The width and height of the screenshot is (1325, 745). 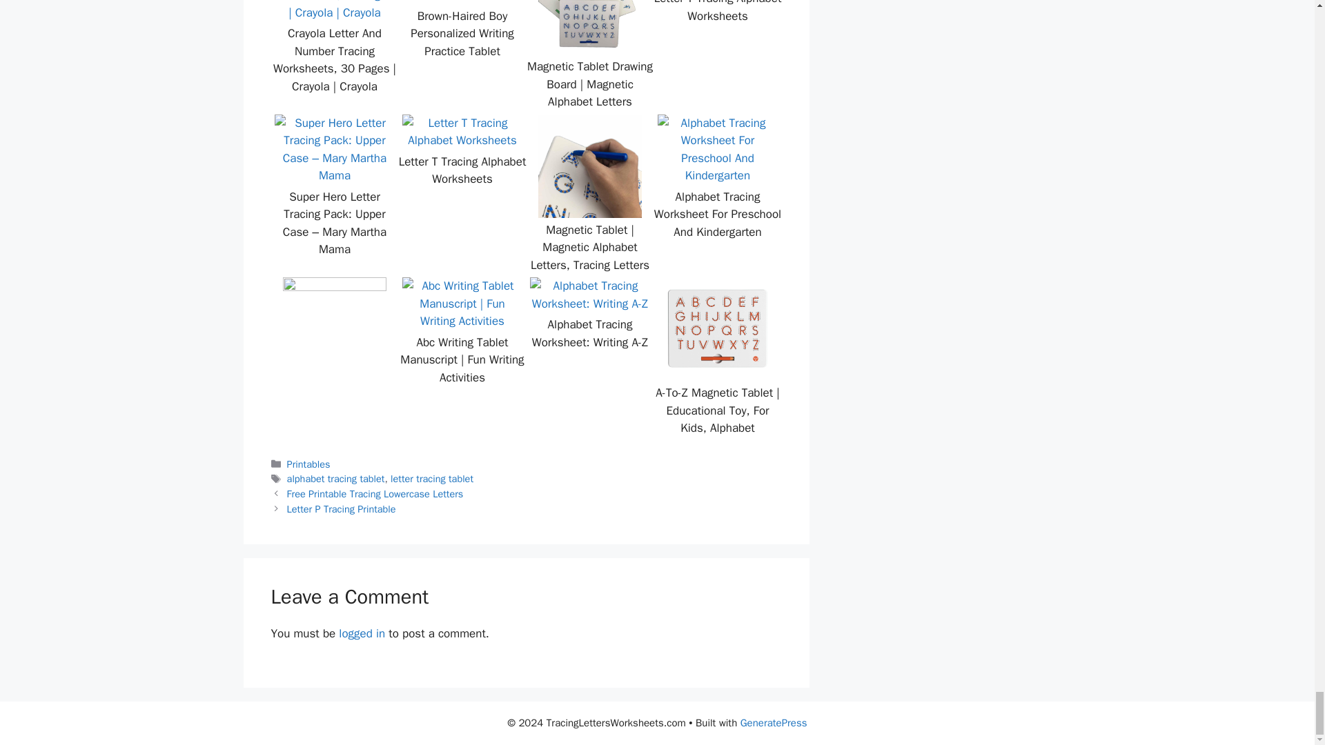 I want to click on Printables, so click(x=308, y=464).